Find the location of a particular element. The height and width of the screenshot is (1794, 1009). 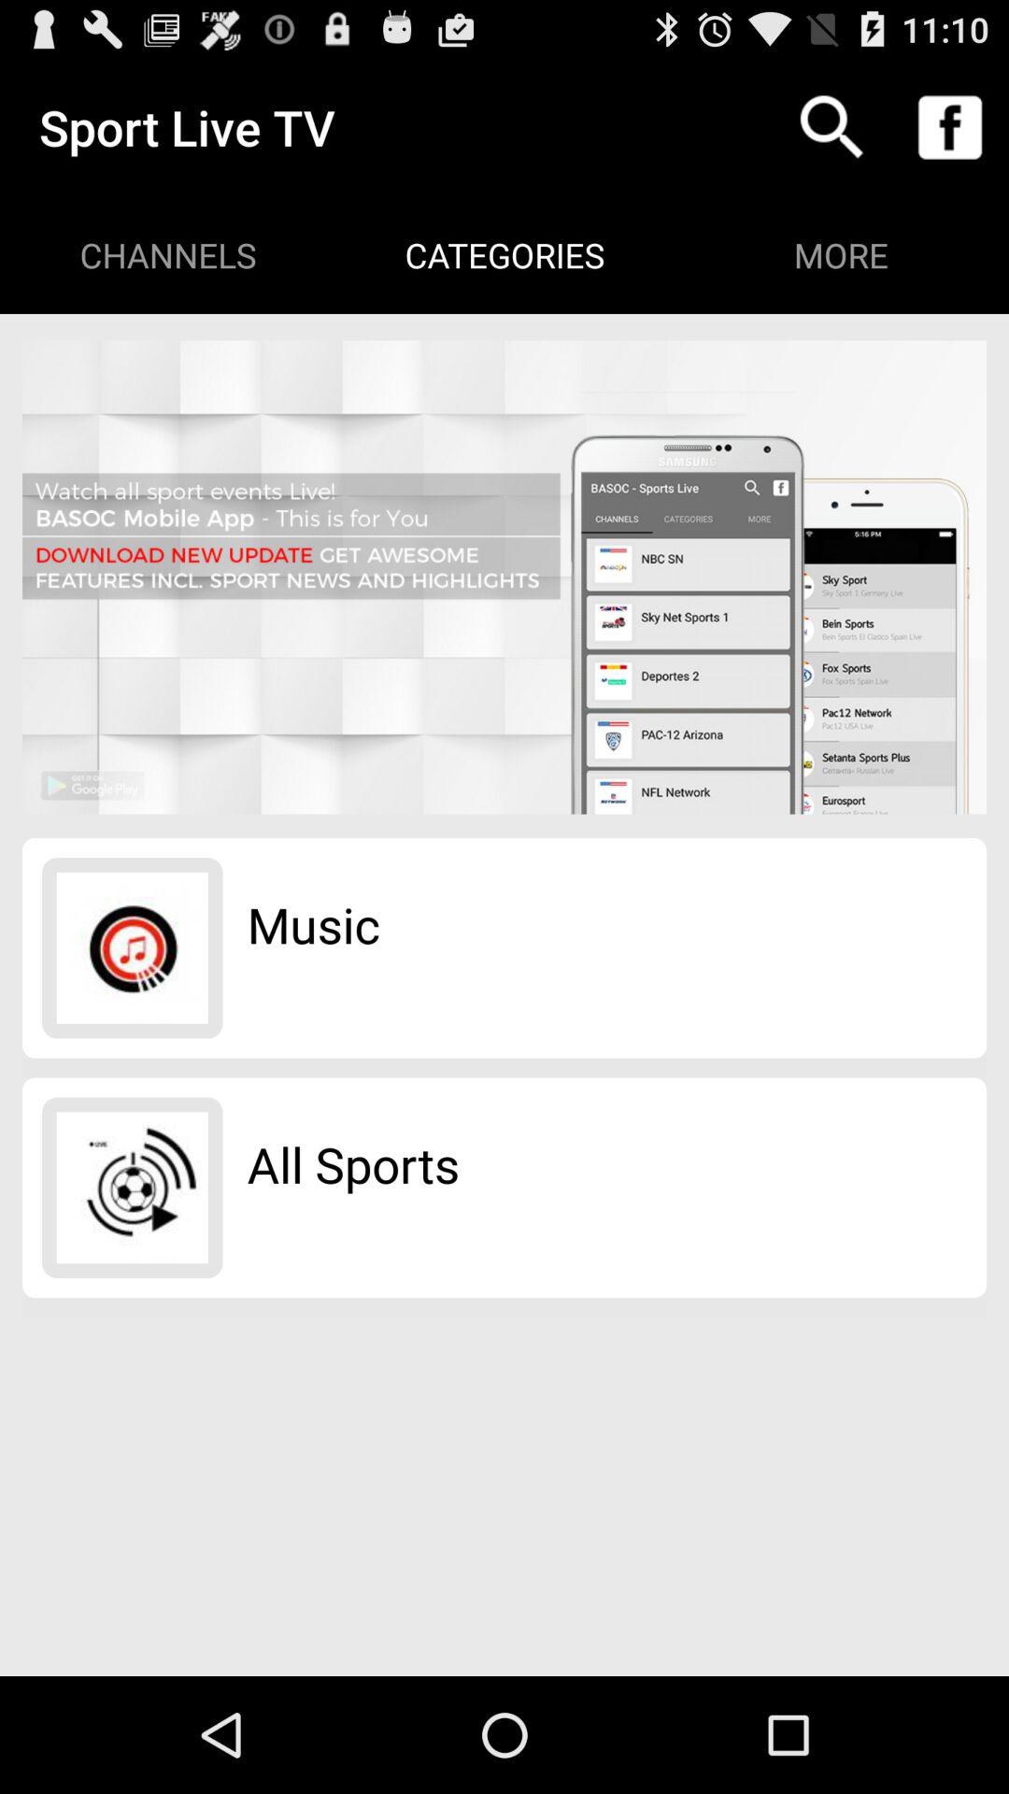

choose icon above more is located at coordinates (831, 127).